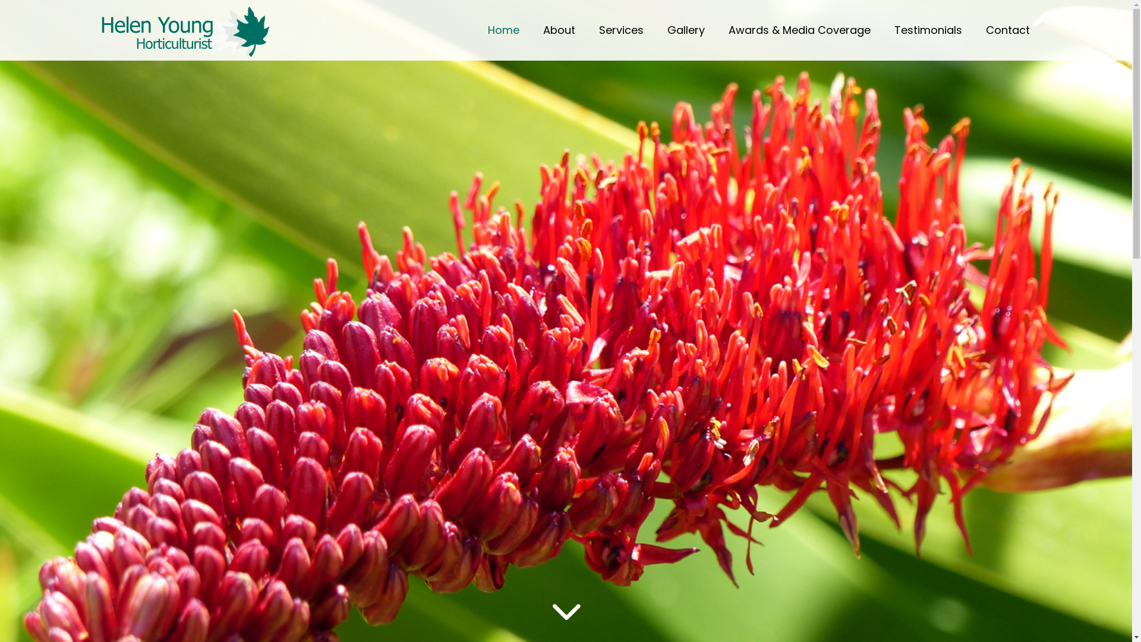 This screenshot has height=642, width=1141. Describe the element at coordinates (503, 30) in the screenshot. I see `Home` at that location.